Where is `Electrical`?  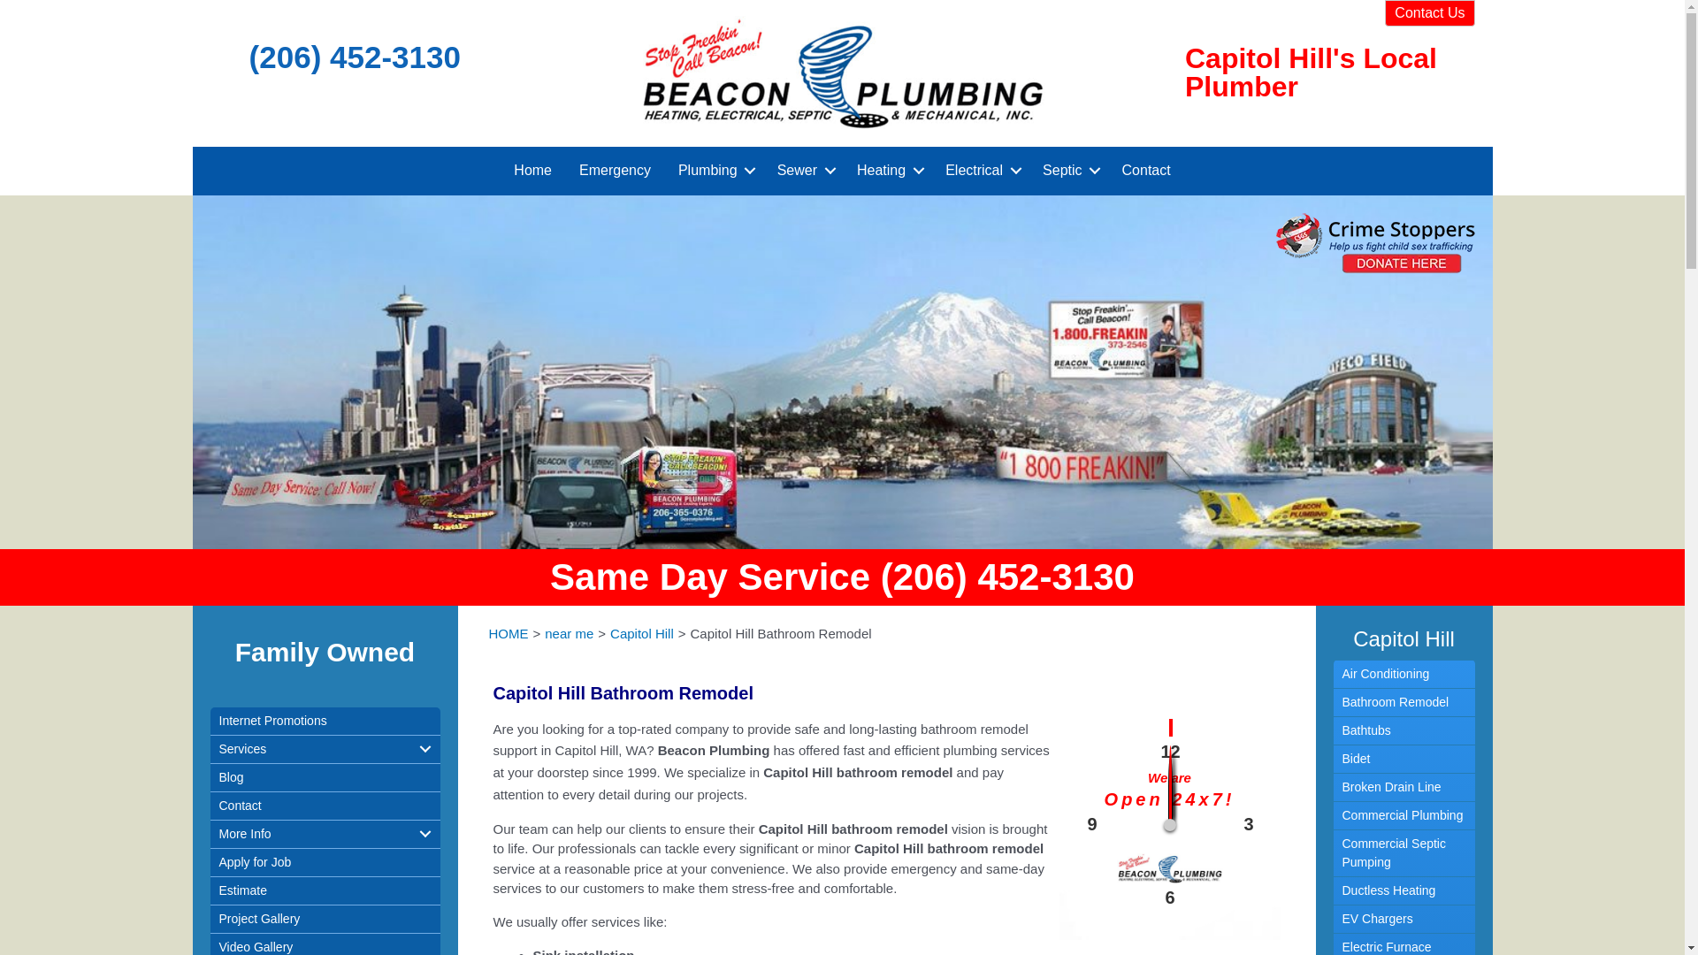 Electrical is located at coordinates (980, 172).